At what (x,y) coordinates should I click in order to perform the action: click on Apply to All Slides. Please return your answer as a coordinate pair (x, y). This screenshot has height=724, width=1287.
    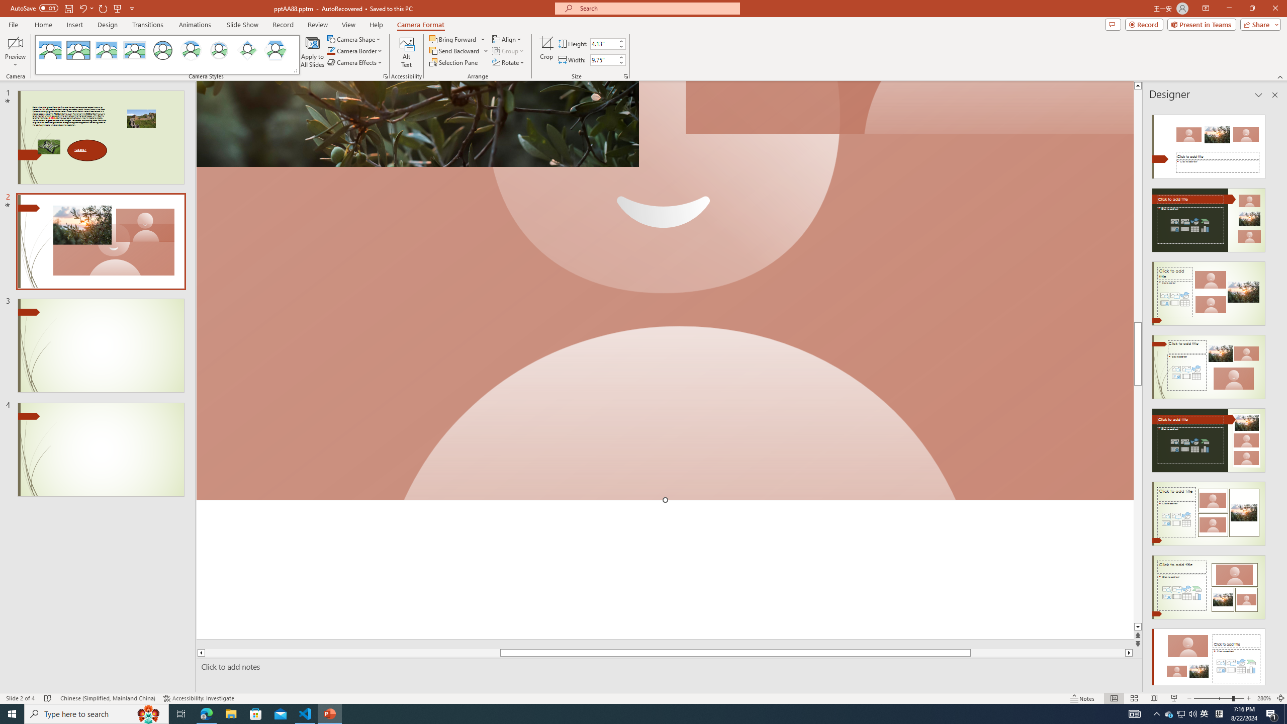
    Looking at the image, I should click on (313, 52).